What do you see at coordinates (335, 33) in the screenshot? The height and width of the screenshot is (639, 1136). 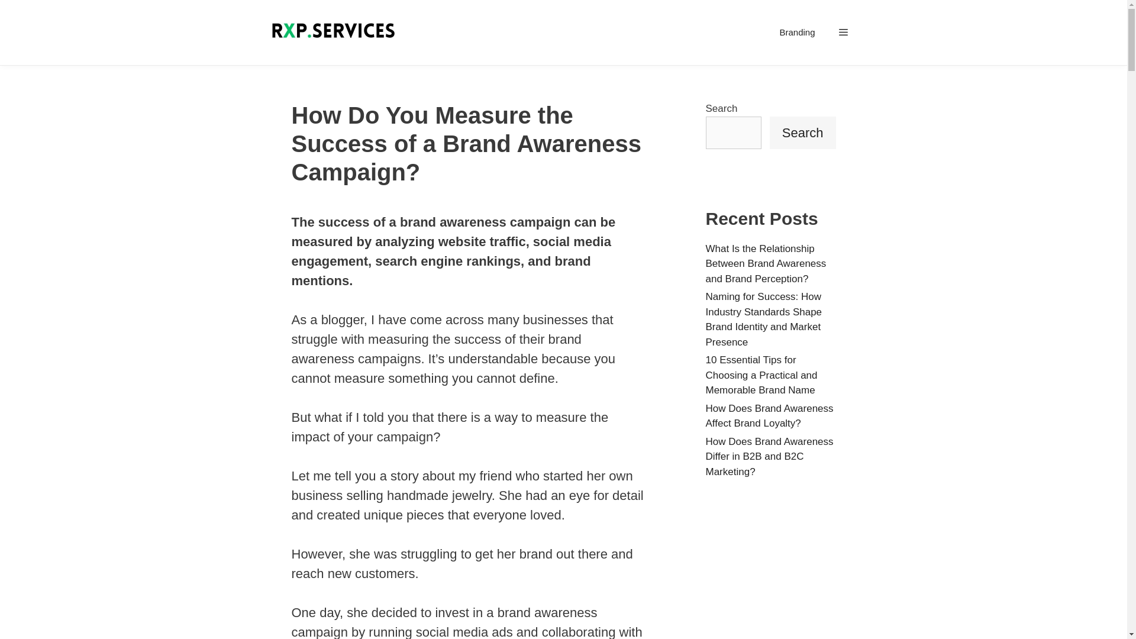 I see `RXP Services` at bounding box center [335, 33].